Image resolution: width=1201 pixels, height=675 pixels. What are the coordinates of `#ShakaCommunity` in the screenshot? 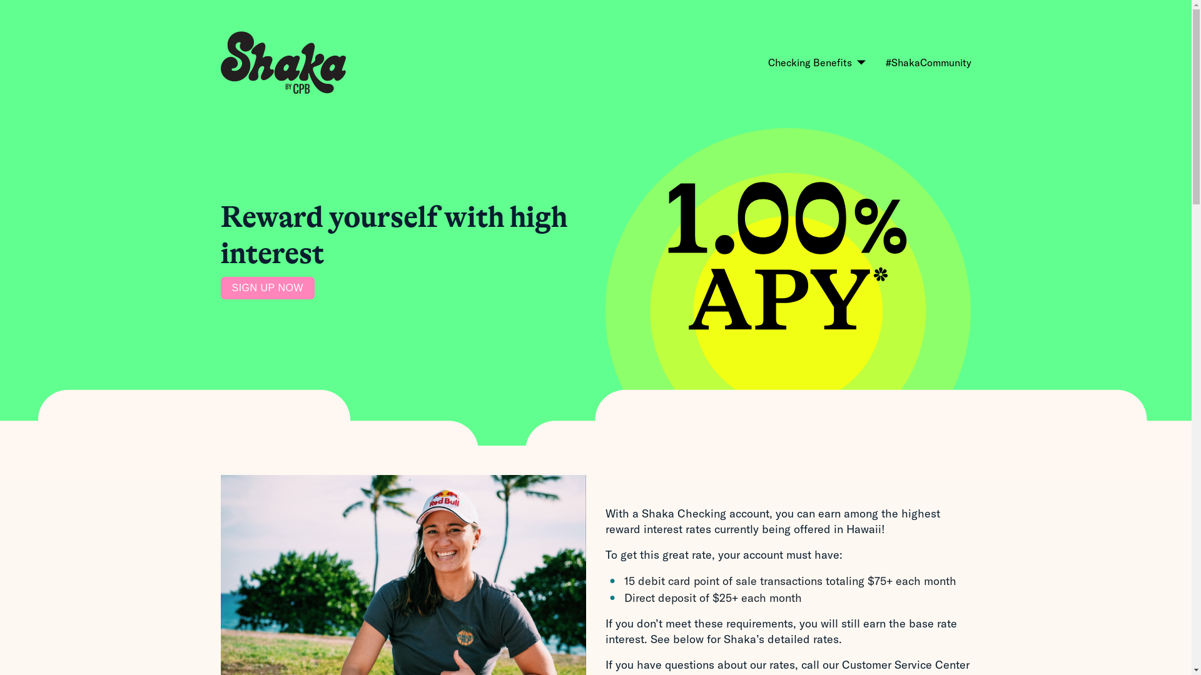 It's located at (928, 62).